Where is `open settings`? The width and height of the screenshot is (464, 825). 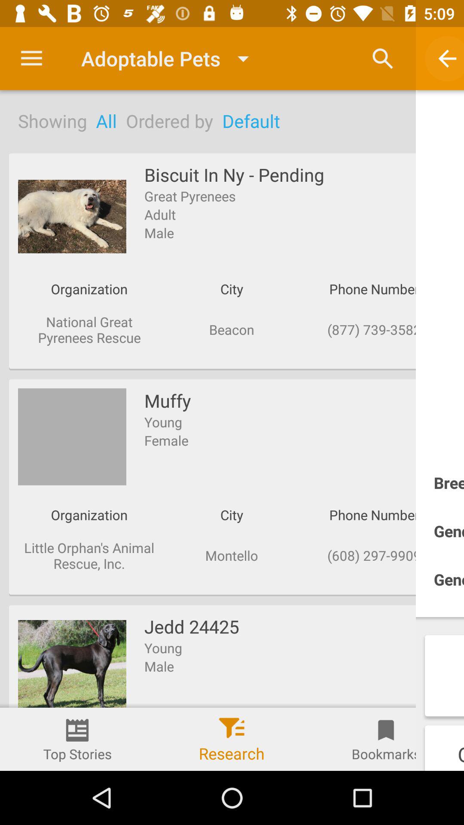 open settings is located at coordinates (32, 58).